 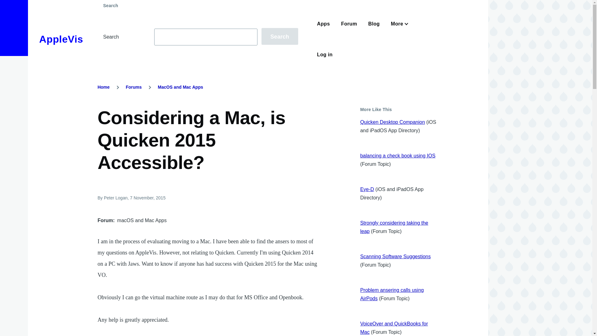 What do you see at coordinates (61, 39) in the screenshot?
I see `Home` at bounding box center [61, 39].